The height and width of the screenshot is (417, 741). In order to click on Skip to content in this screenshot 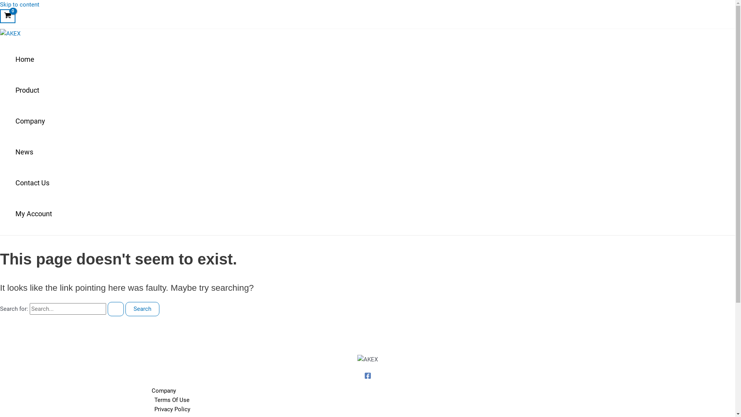, I will do `click(20, 5)`.